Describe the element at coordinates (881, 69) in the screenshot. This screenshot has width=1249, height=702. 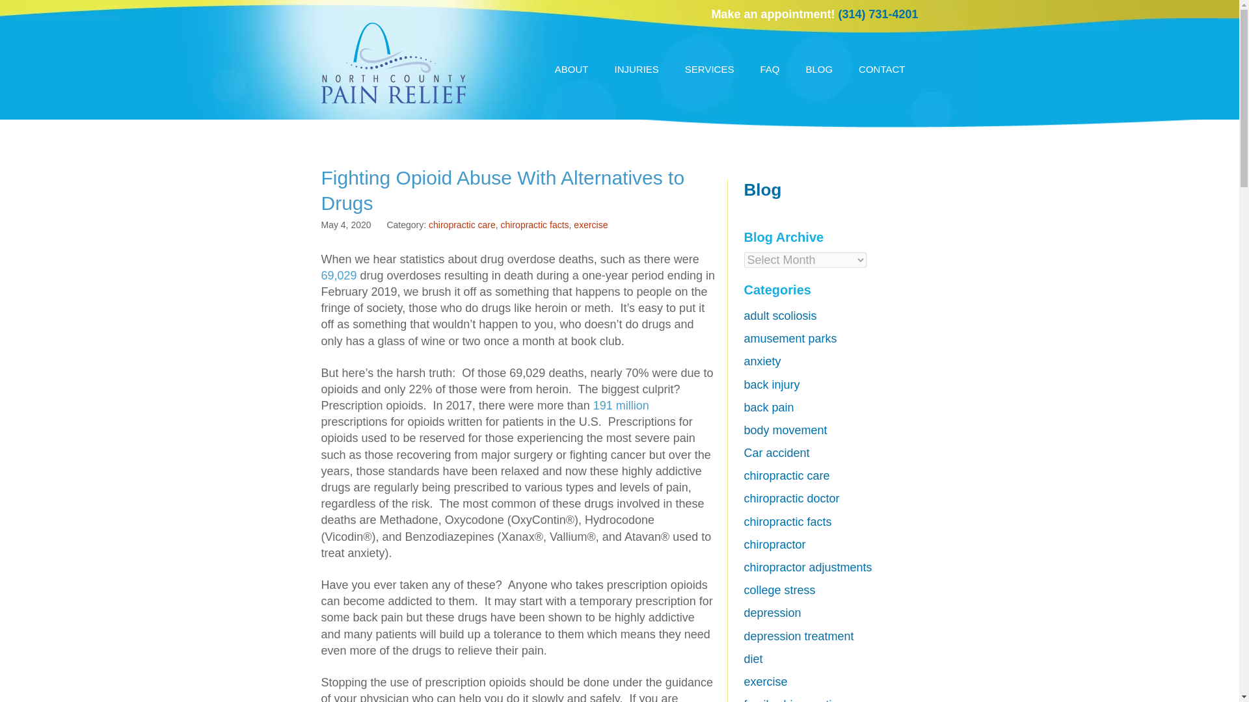
I see `CONTACT` at that location.